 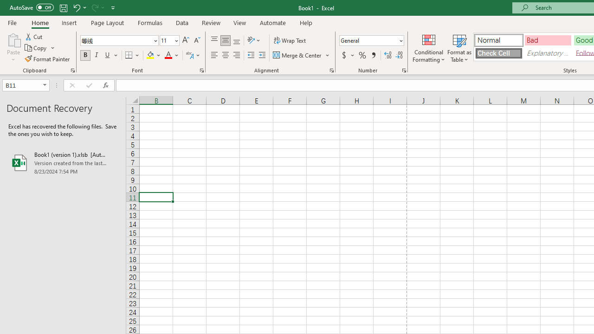 What do you see at coordinates (129, 56) in the screenshot?
I see `Bottom Border` at bounding box center [129, 56].